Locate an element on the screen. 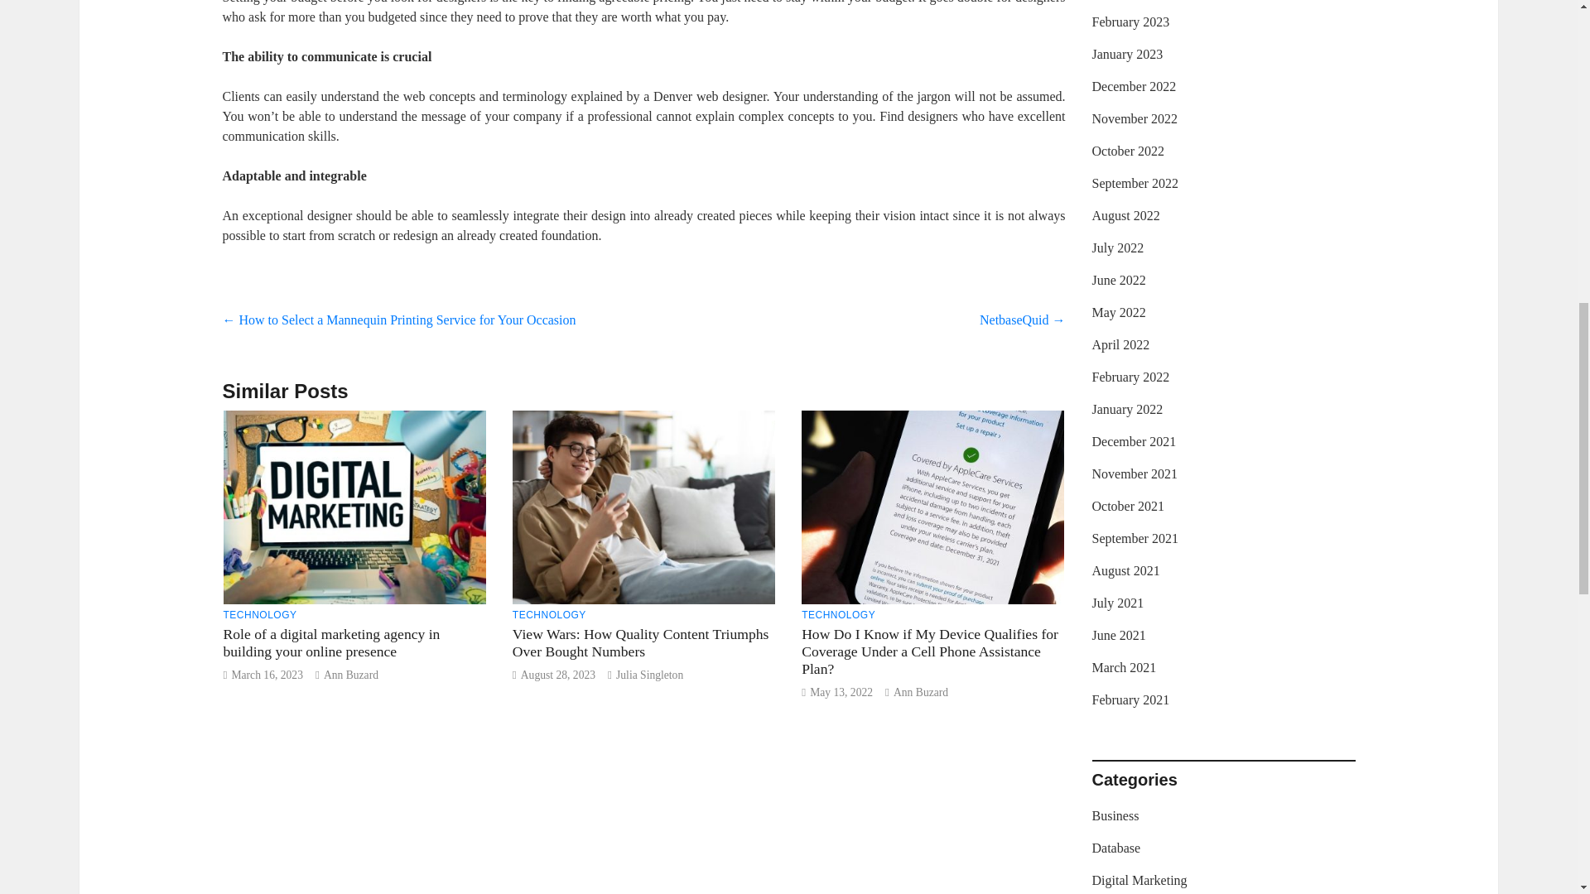  May 13, 2022 is located at coordinates (841, 692).